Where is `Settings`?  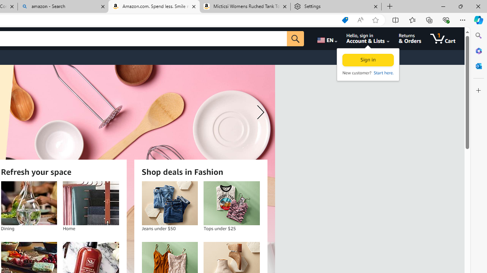
Settings is located at coordinates (336, 7).